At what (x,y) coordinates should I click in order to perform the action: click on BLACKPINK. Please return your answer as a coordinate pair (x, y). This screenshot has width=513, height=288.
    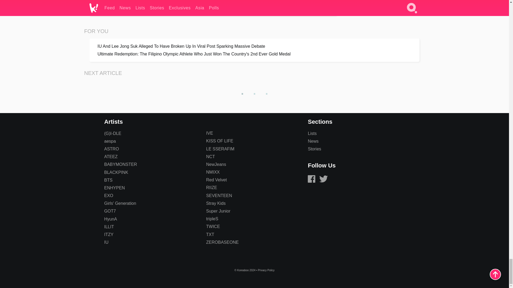
    Looking at the image, I should click on (116, 172).